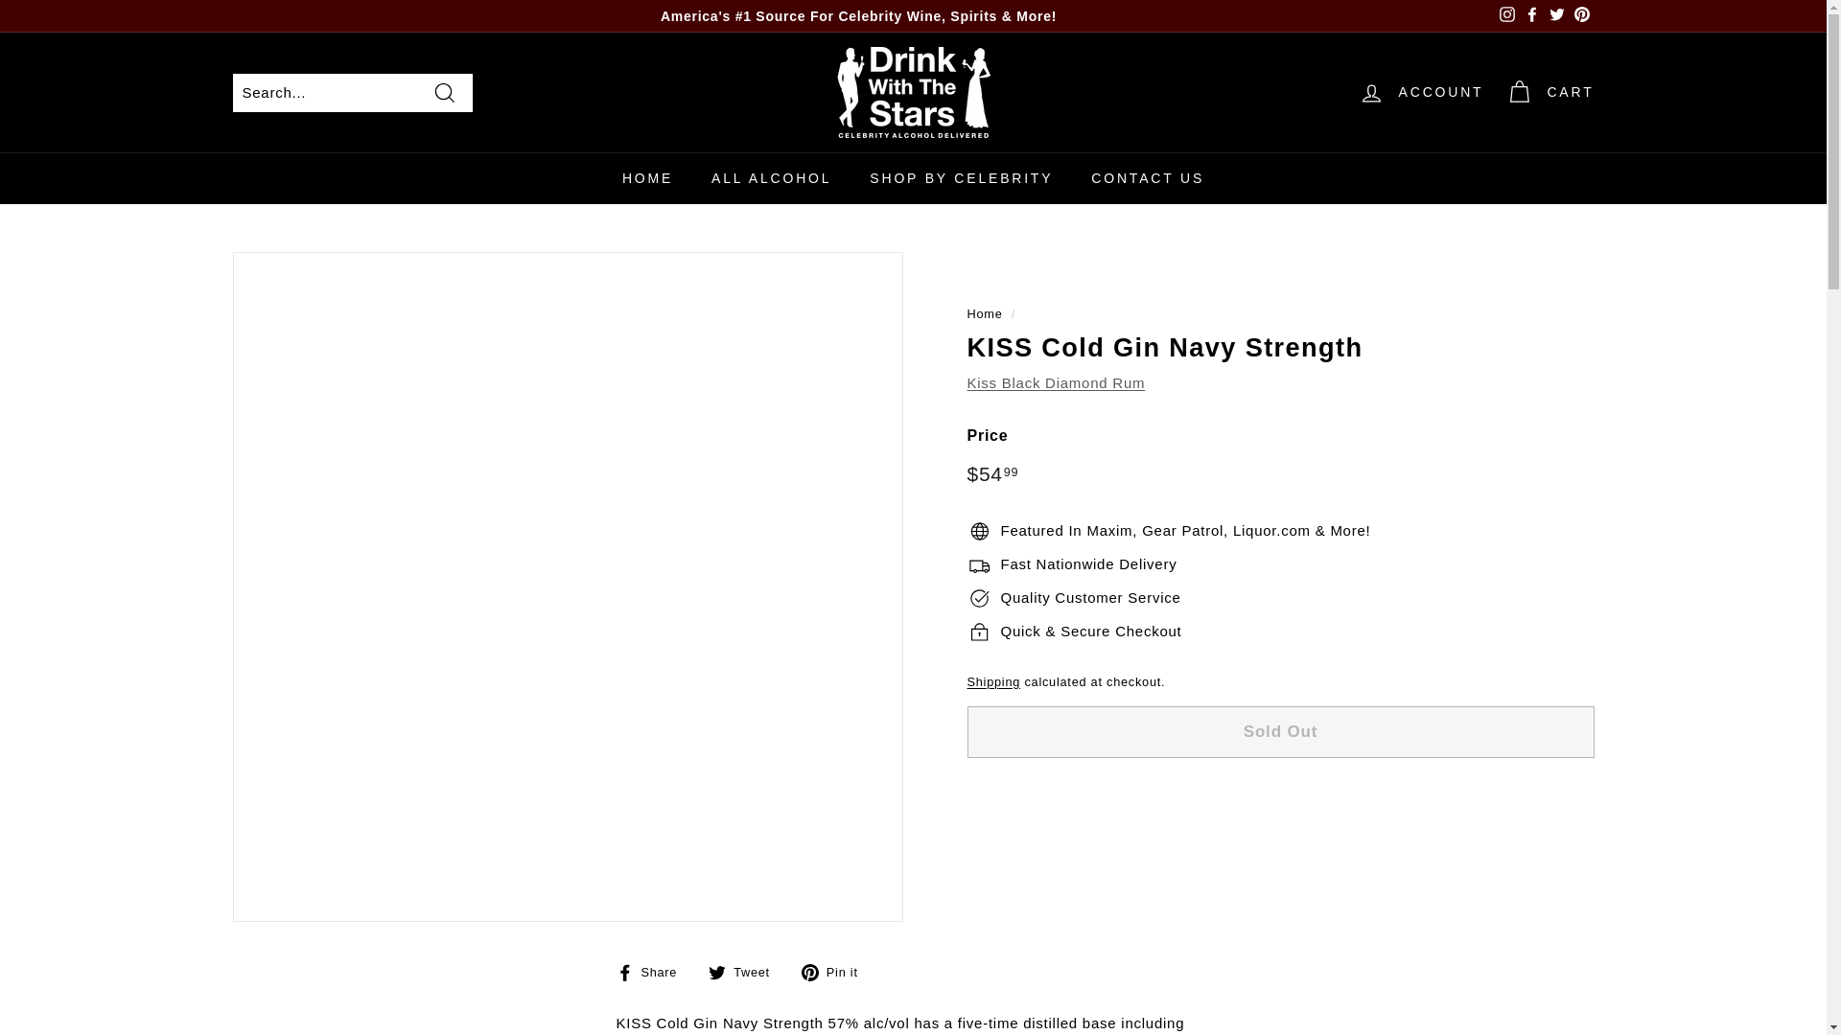 The width and height of the screenshot is (1841, 1035). Describe the element at coordinates (1147, 177) in the screenshot. I see `CONTACT US` at that location.